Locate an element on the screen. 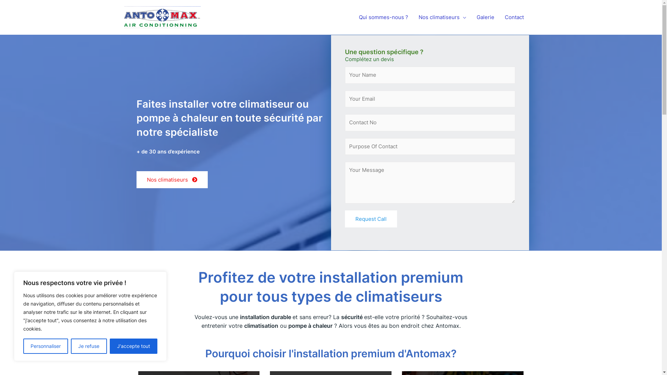 This screenshot has height=375, width=667. Je refuse is located at coordinates (89, 346).